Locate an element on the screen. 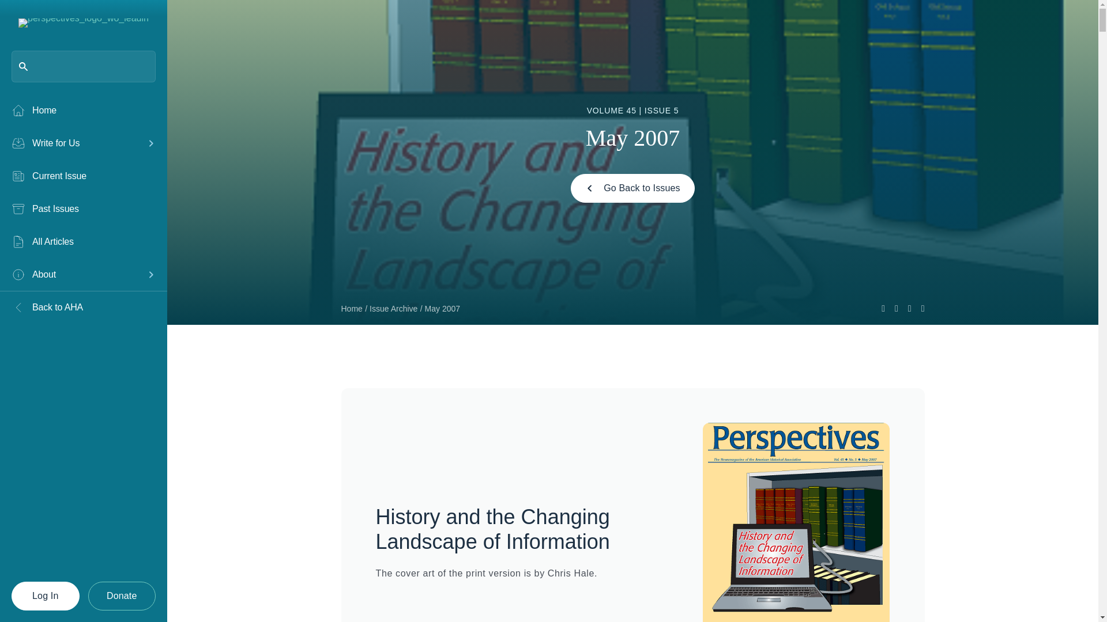 This screenshot has width=1107, height=622. Home is located at coordinates (83, 111).